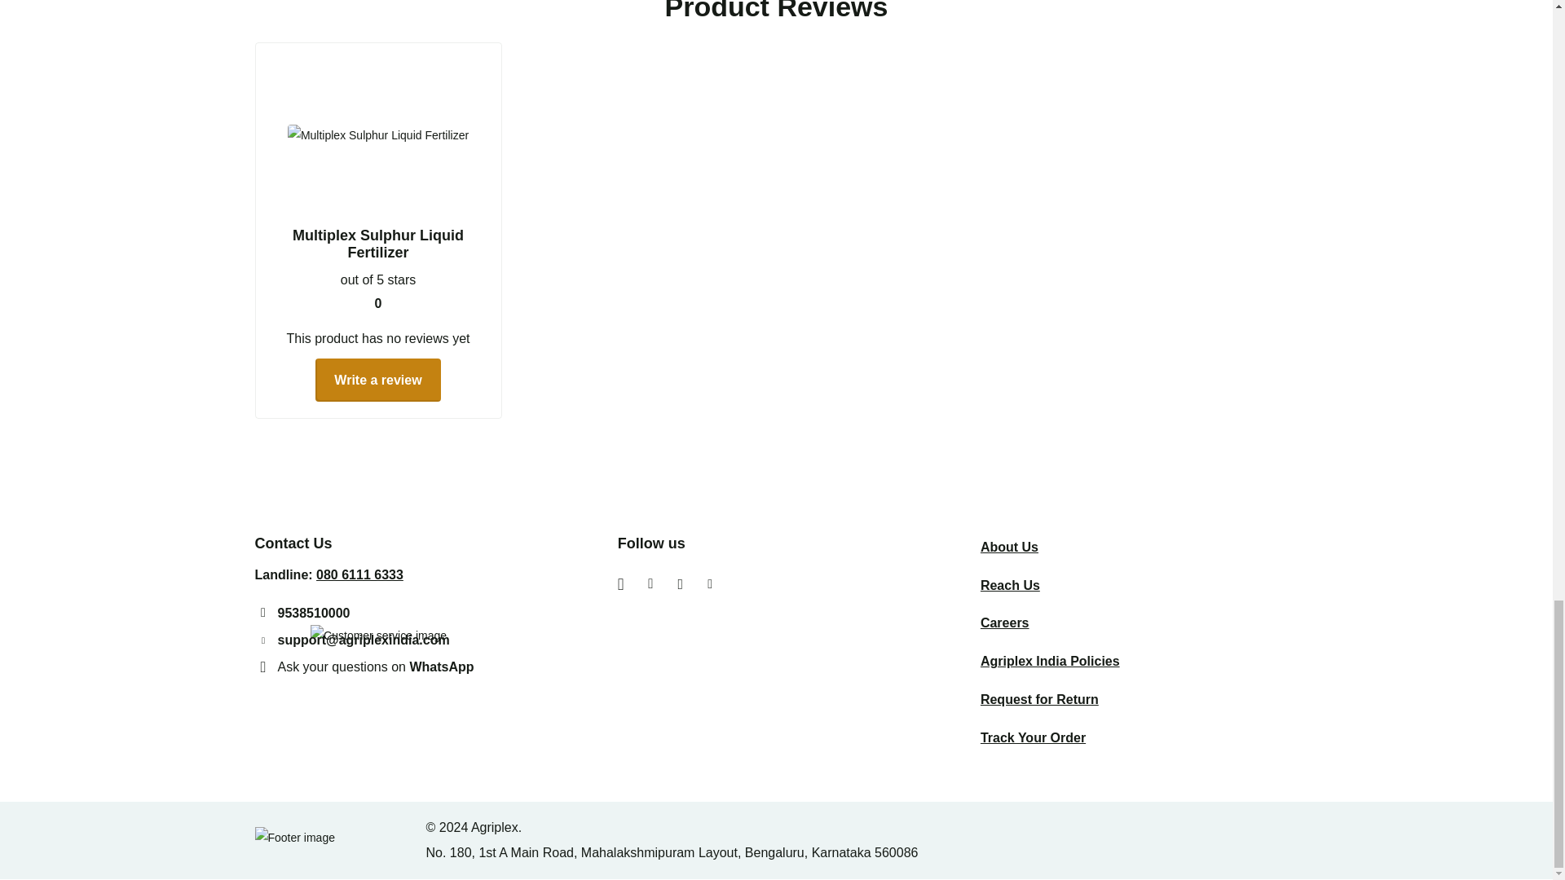 The image size is (1565, 880). I want to click on About Us, so click(1009, 548).